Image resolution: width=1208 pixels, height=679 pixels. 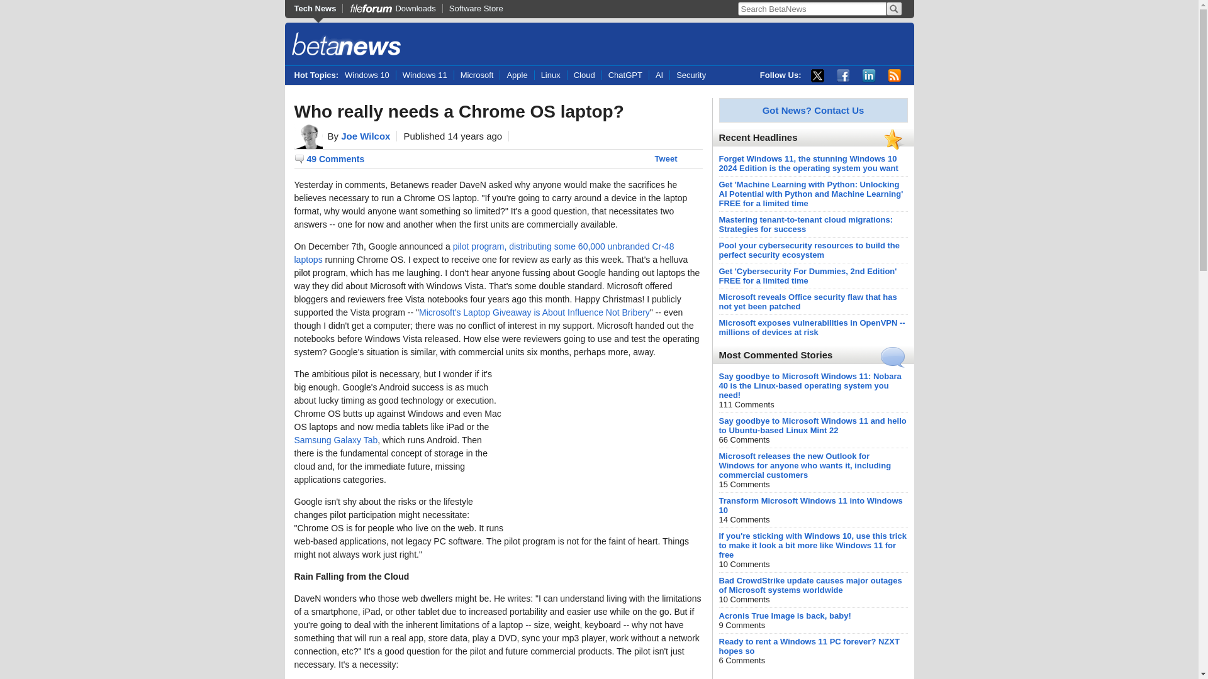 I want to click on Search, so click(x=893, y=9).